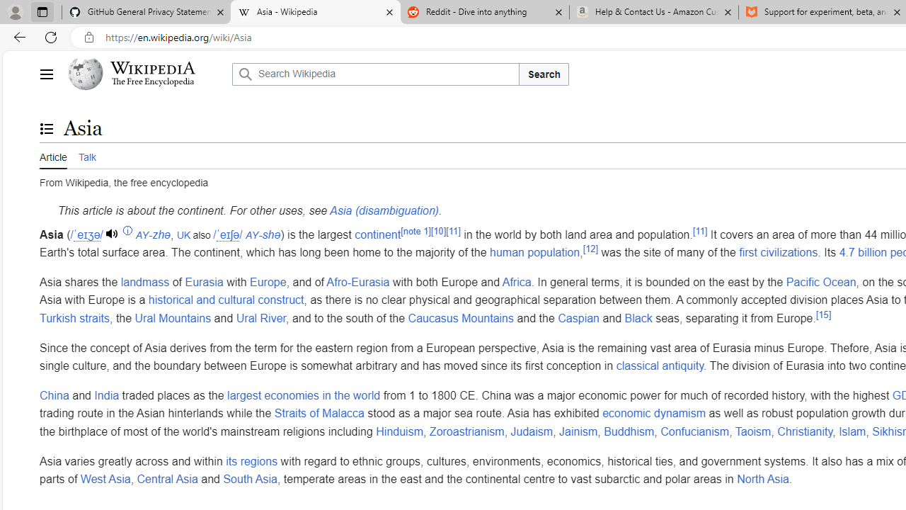 The height and width of the screenshot is (510, 906). I want to click on Zoroastrianism, so click(466, 431).